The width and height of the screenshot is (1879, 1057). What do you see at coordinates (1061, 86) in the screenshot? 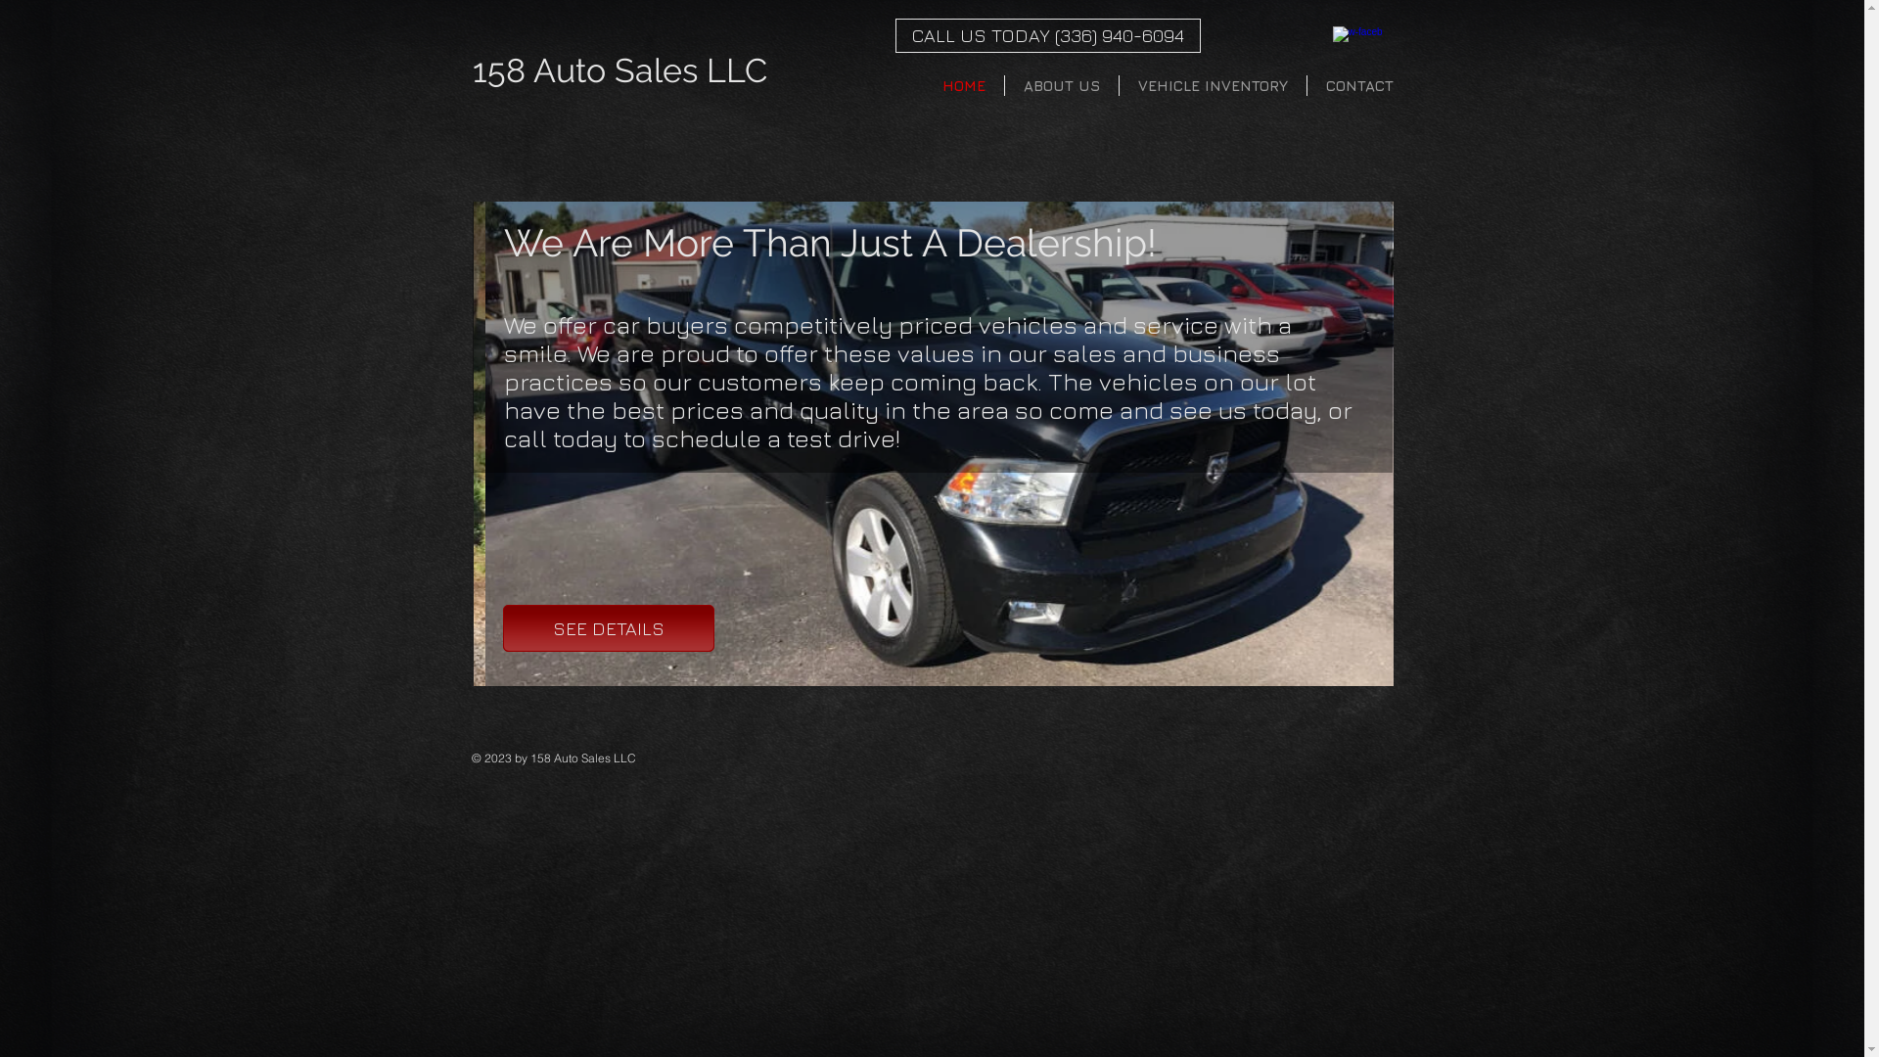
I see `ABOUT US` at bounding box center [1061, 86].